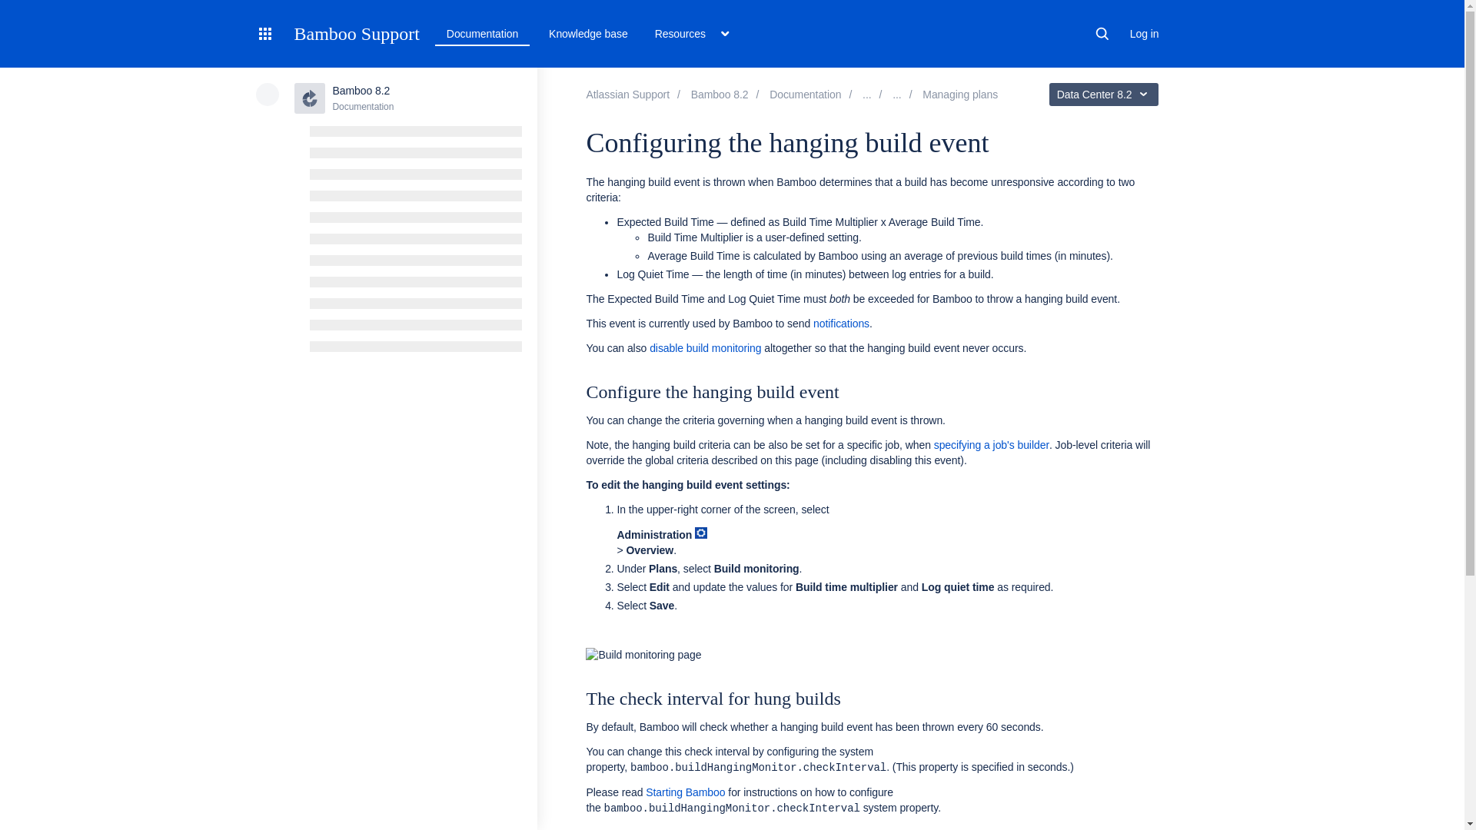  What do you see at coordinates (758, 655) in the screenshot?
I see `Build monitoring page` at bounding box center [758, 655].